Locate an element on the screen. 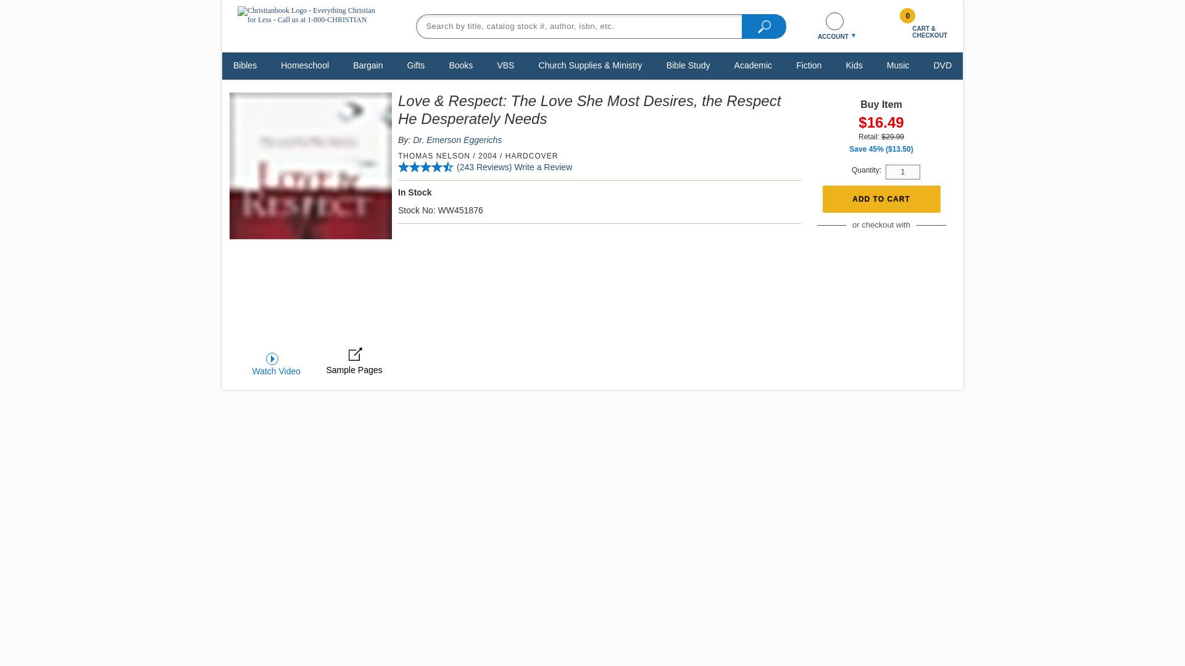 This screenshot has height=666, width=1185. VBS is located at coordinates (505, 65).